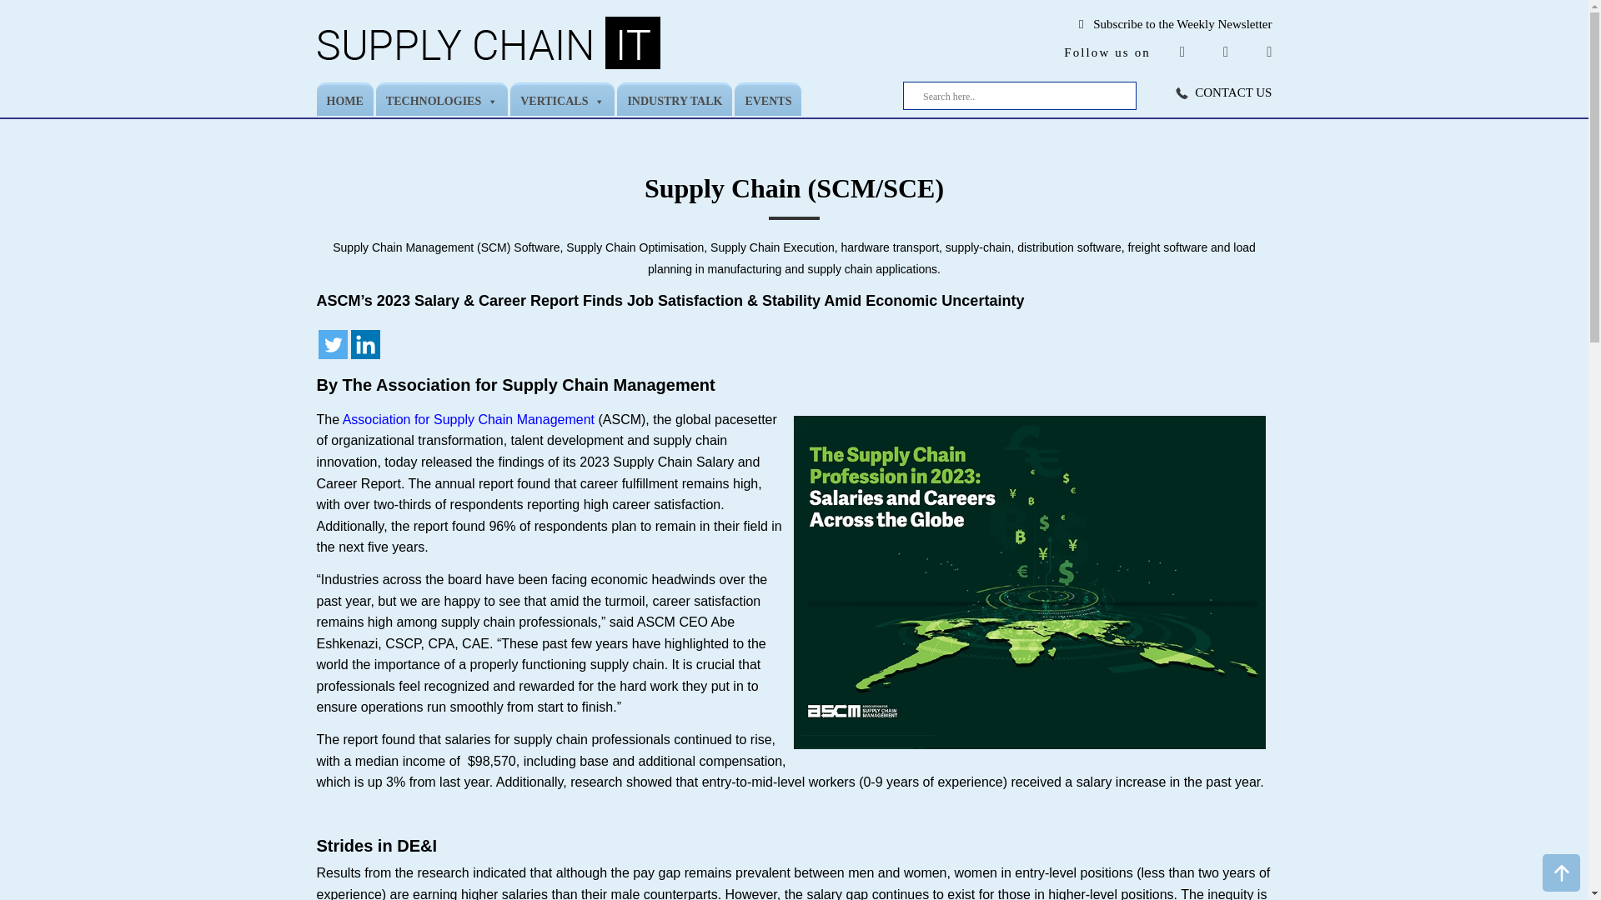 The width and height of the screenshot is (1601, 900). Describe the element at coordinates (365, 344) in the screenshot. I see `Linkedin` at that location.